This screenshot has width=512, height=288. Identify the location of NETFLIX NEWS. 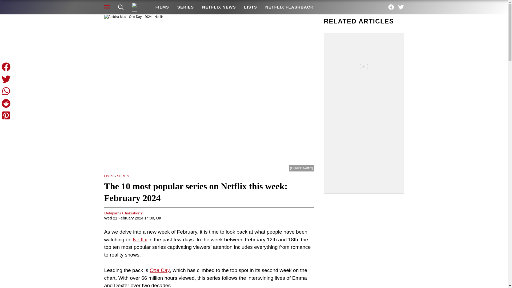
(219, 7).